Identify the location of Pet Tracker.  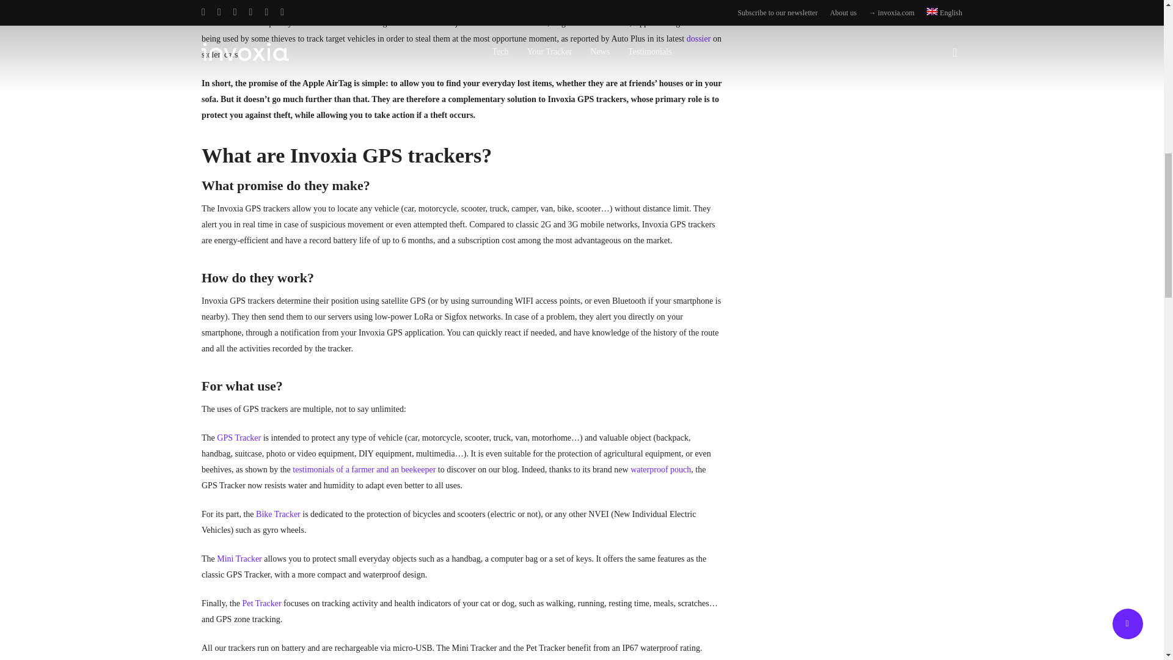
(261, 603).